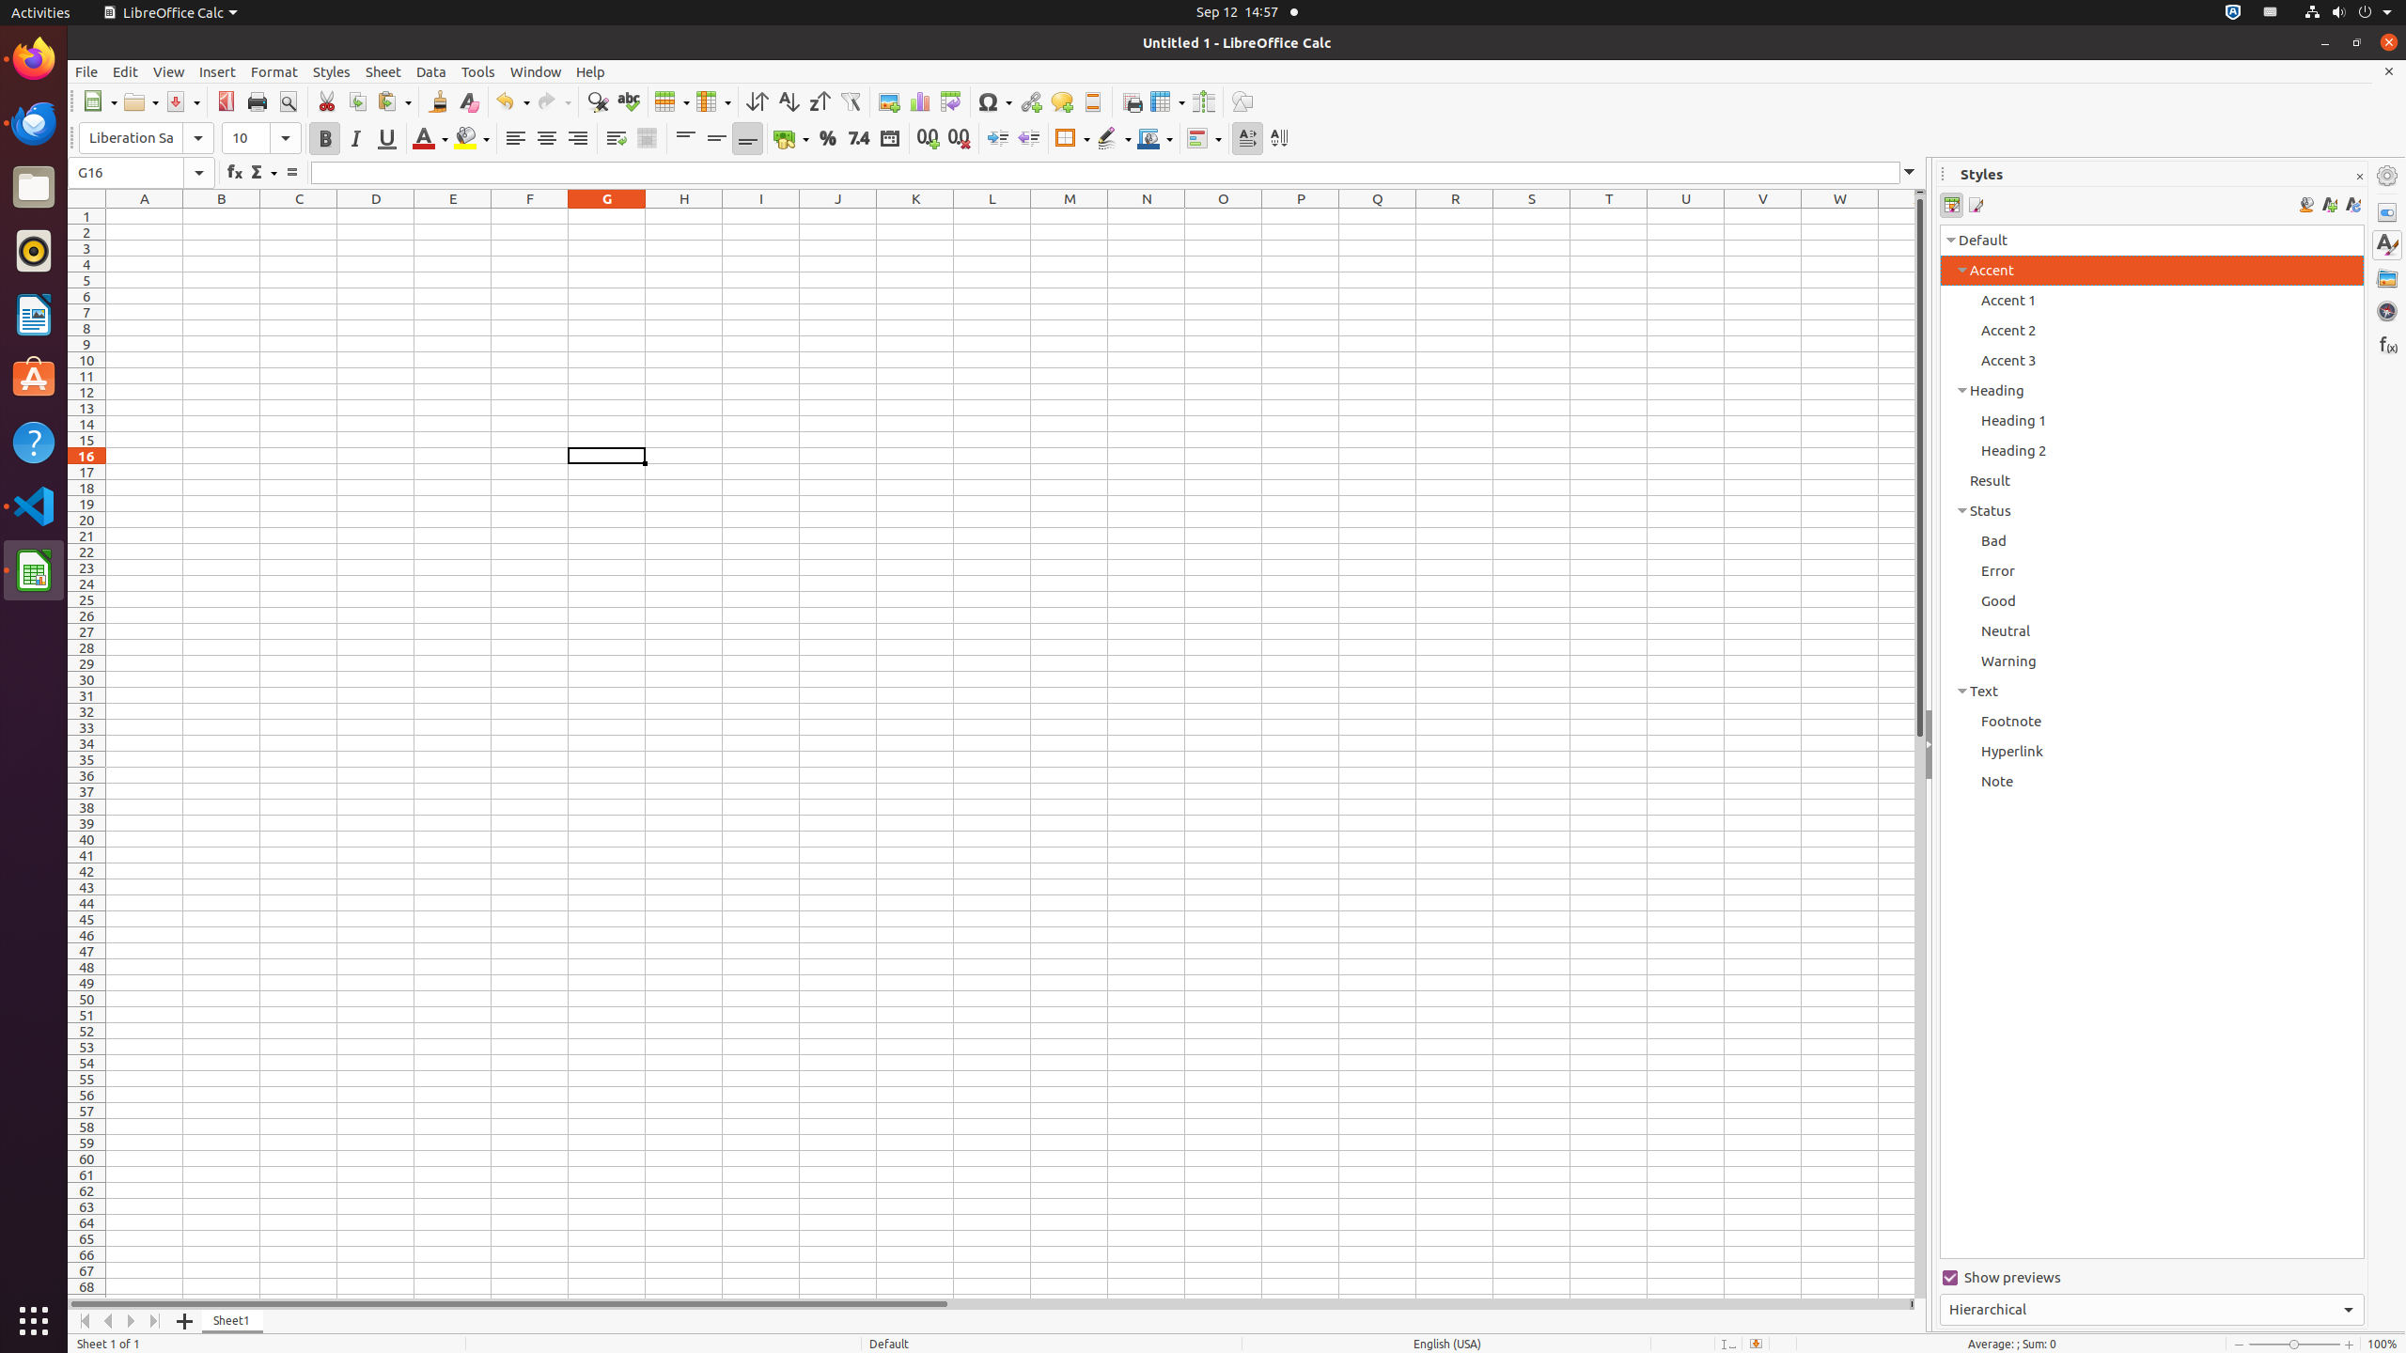  I want to click on New Style from Selection, so click(2329, 205).